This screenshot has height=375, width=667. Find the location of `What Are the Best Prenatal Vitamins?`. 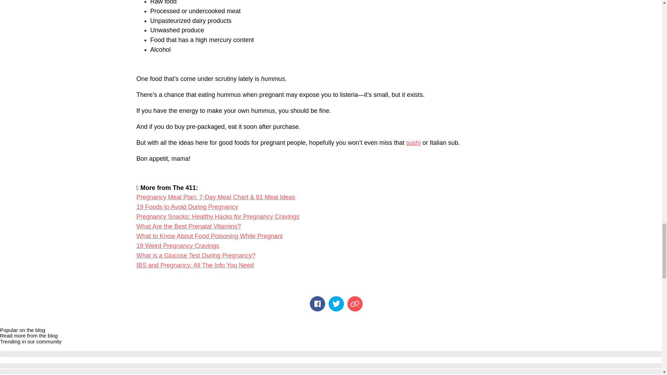

What Are the Best Prenatal Vitamins? is located at coordinates (188, 226).